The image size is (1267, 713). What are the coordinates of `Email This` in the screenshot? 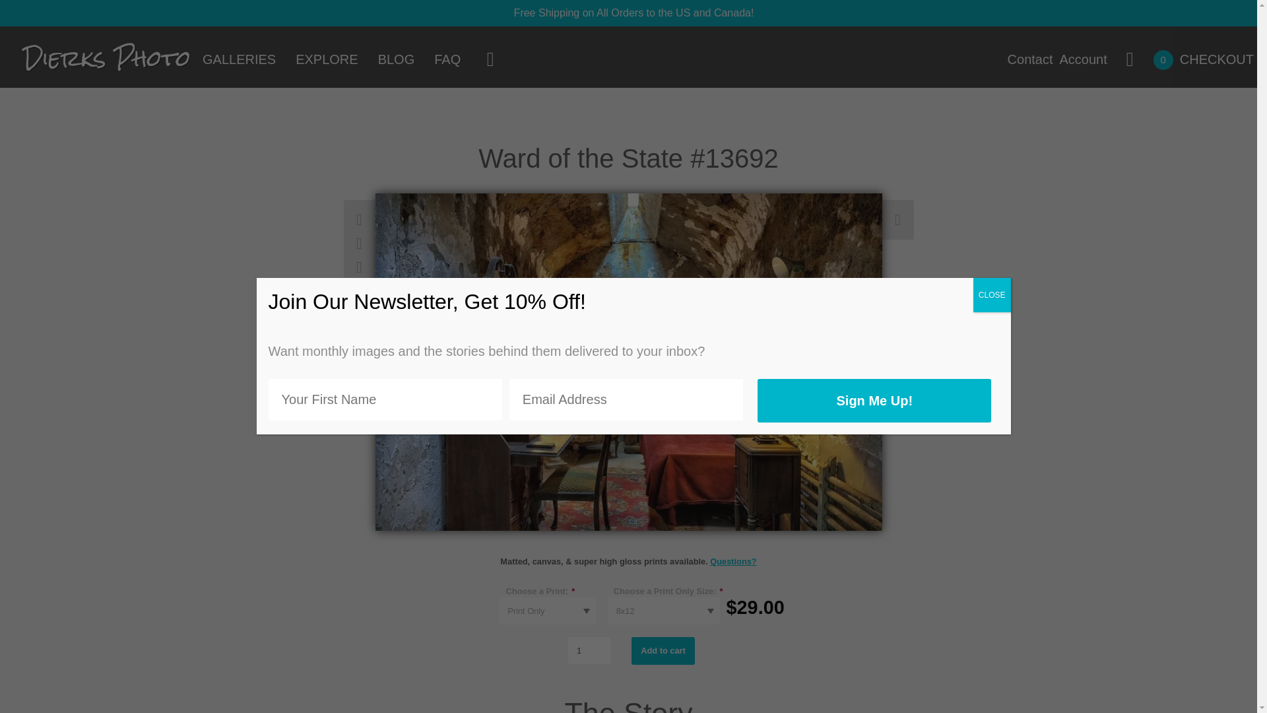 It's located at (359, 291).